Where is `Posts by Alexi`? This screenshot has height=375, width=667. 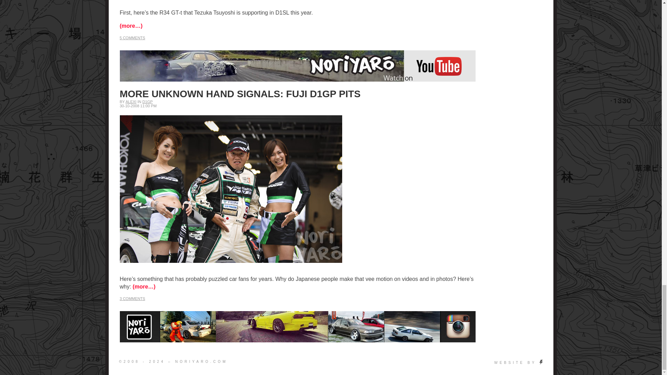 Posts by Alexi is located at coordinates (131, 102).